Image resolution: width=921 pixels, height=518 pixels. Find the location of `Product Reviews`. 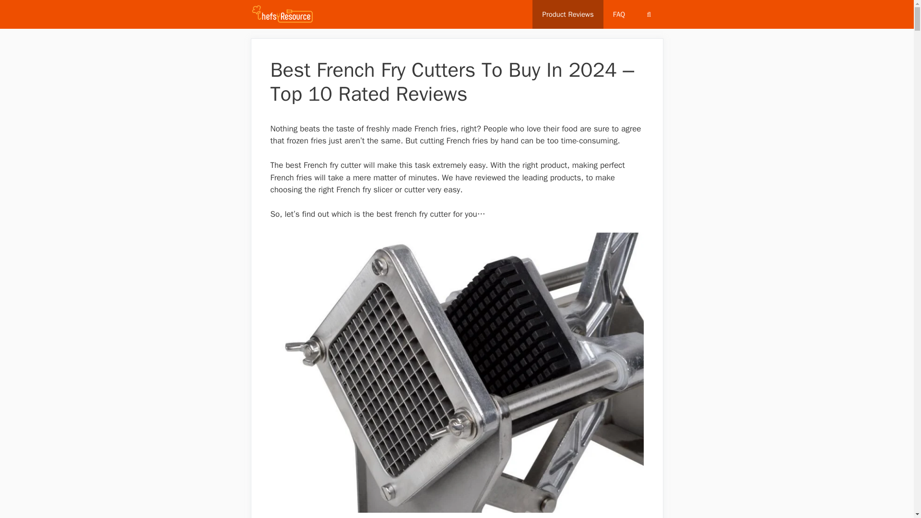

Product Reviews is located at coordinates (567, 14).